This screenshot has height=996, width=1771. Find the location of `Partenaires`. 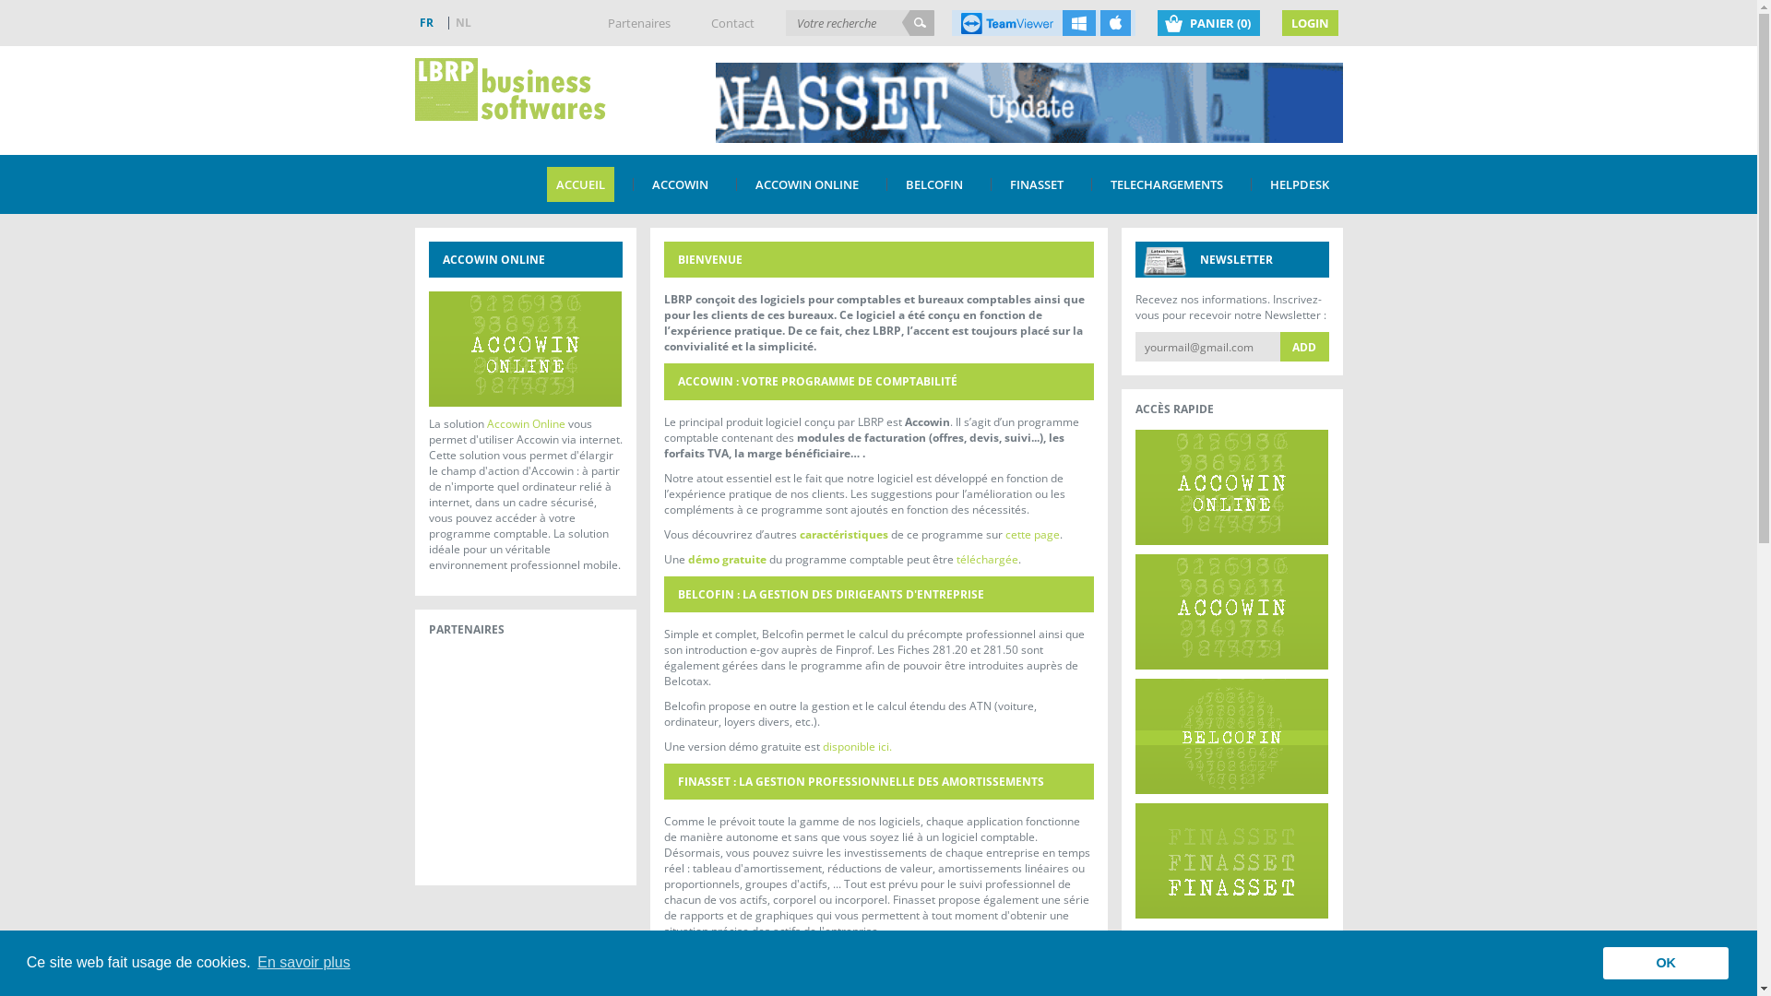

Partenaires is located at coordinates (638, 22).